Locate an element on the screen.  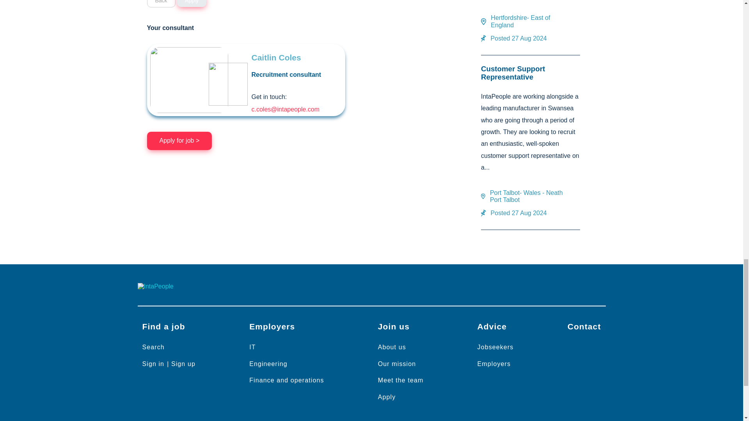
Our mission is located at coordinates (396, 363).